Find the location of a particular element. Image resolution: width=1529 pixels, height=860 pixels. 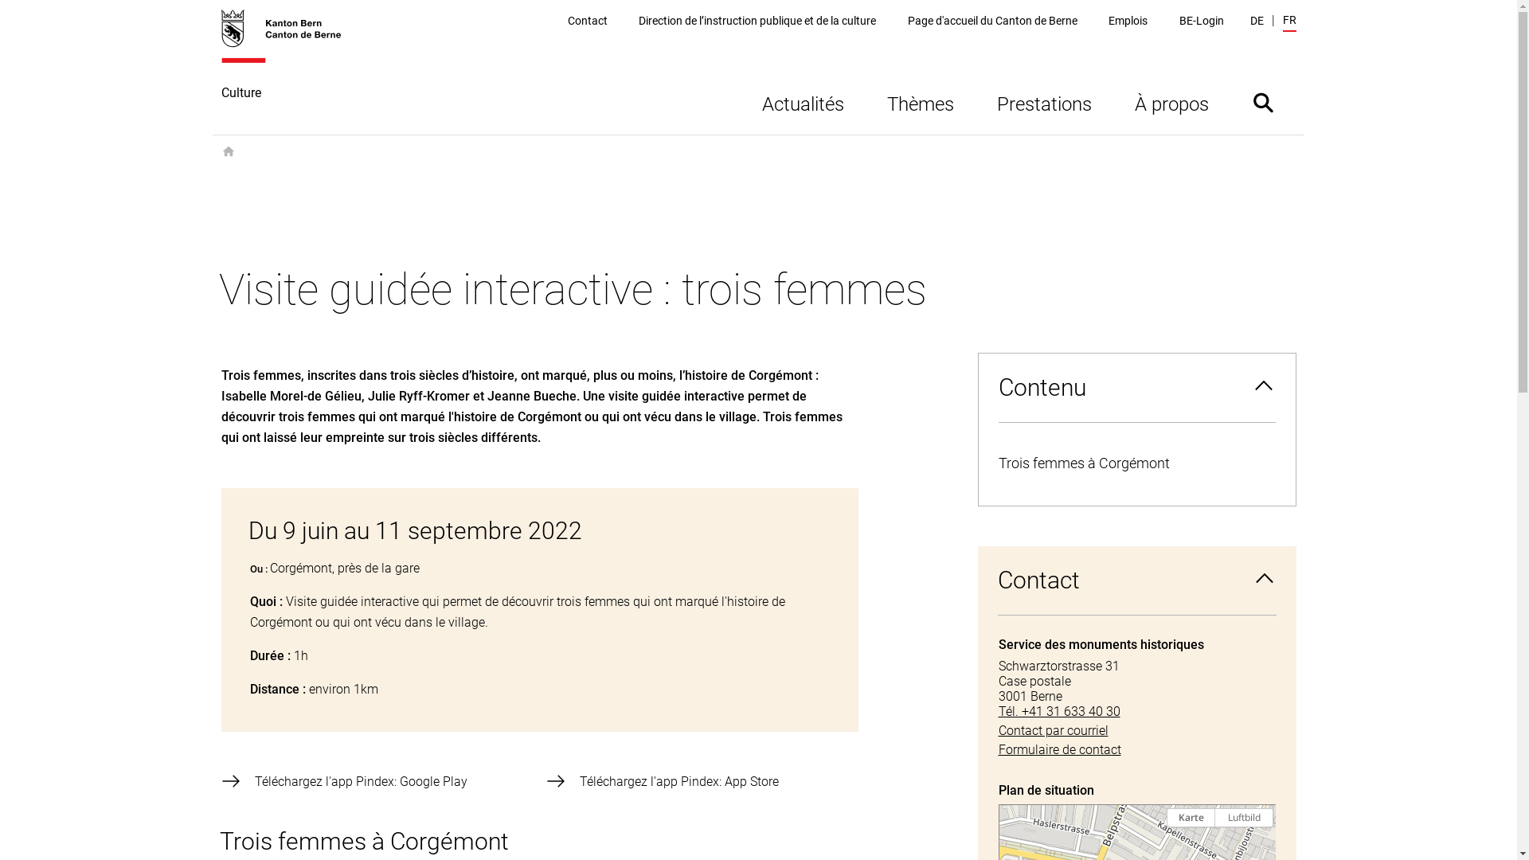

DE is located at coordinates (1257, 21).